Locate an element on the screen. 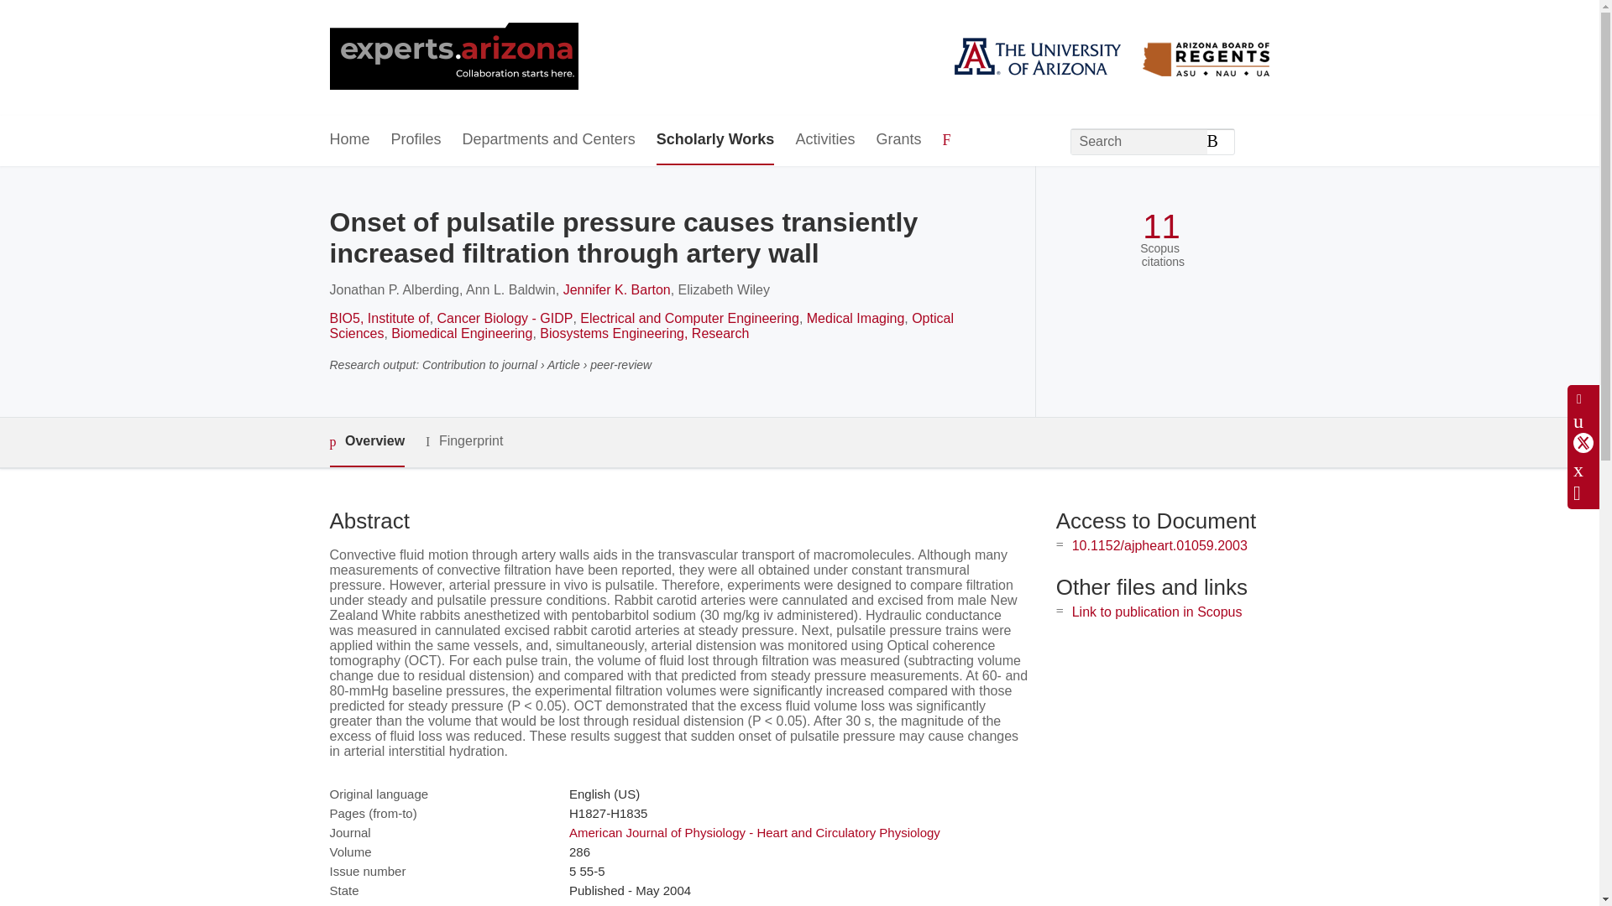 The width and height of the screenshot is (1612, 906). Overview is located at coordinates (366, 442).